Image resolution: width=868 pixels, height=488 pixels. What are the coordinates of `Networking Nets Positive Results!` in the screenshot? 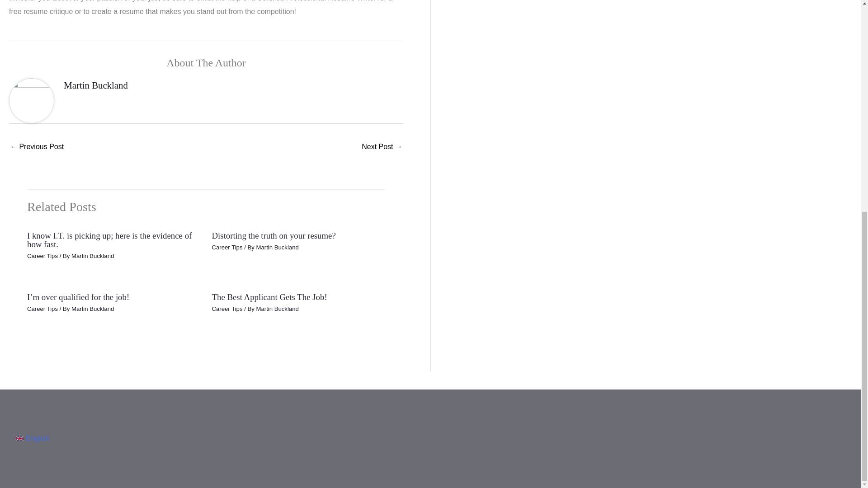 It's located at (382, 147).